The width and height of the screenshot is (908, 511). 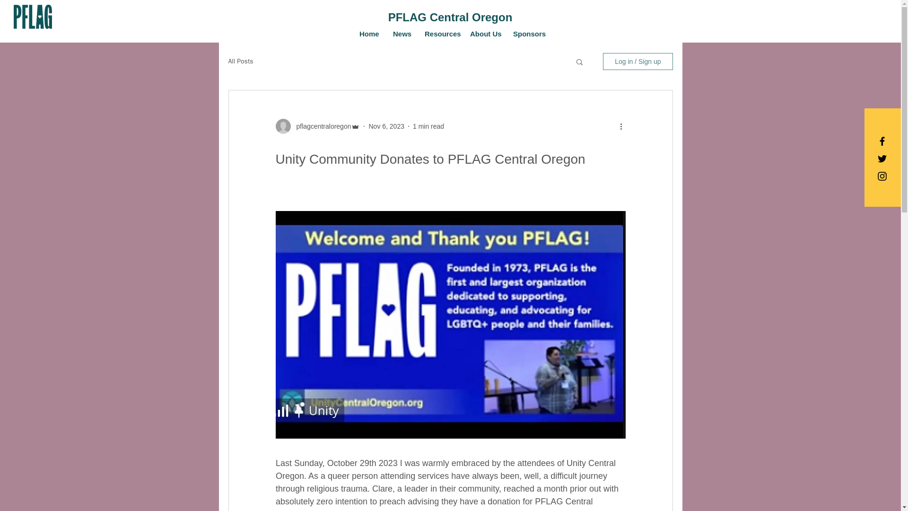 I want to click on pflagcentraloregon, so click(x=321, y=126).